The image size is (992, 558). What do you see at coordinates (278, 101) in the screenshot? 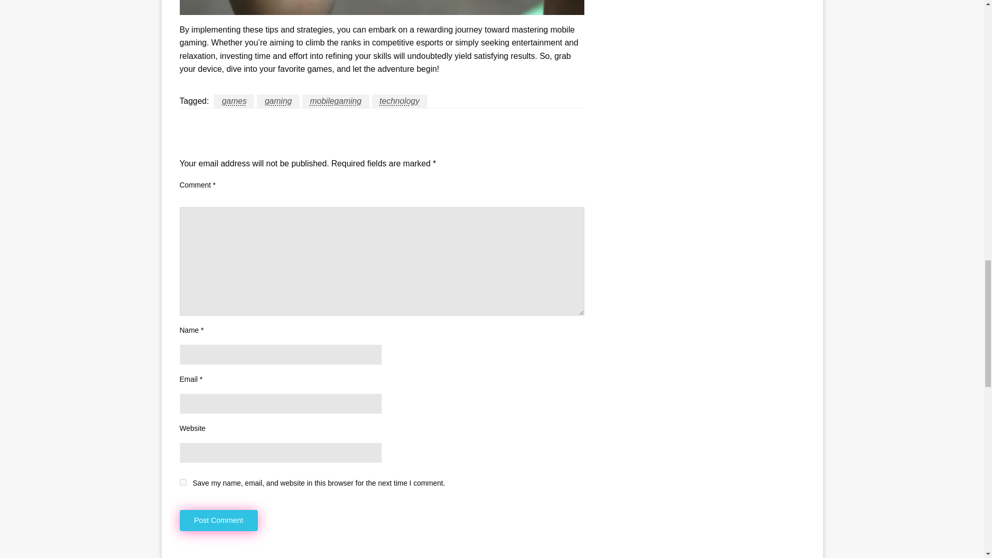
I see `gaming` at bounding box center [278, 101].